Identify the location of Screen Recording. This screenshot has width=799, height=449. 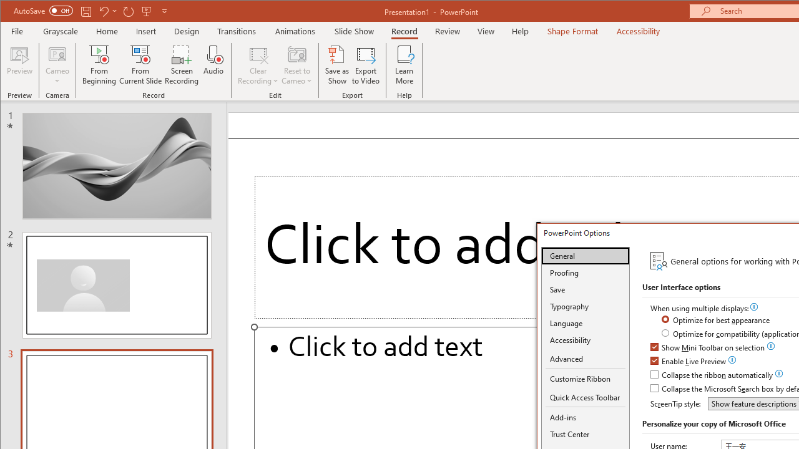
(182, 65).